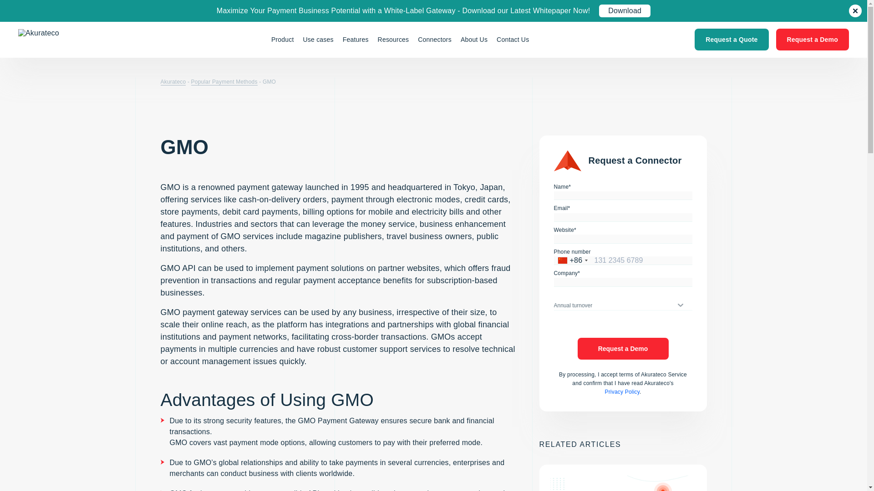 The image size is (874, 491). What do you see at coordinates (513, 39) in the screenshot?
I see `Contact Us` at bounding box center [513, 39].